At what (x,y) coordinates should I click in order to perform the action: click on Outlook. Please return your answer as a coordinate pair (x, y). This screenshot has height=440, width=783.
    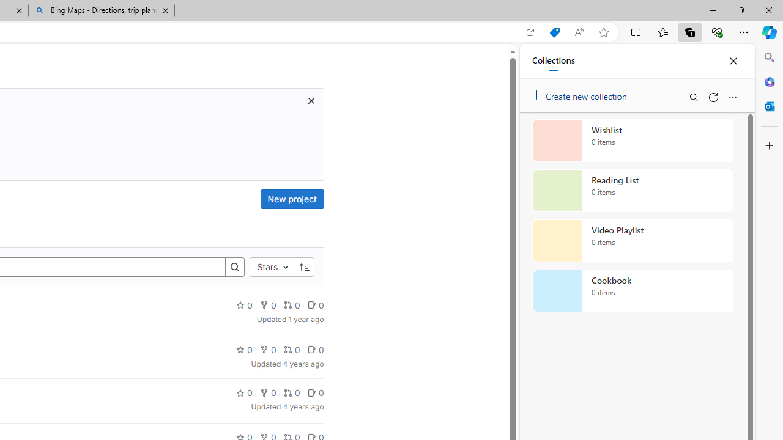
    Looking at the image, I should click on (770, 106).